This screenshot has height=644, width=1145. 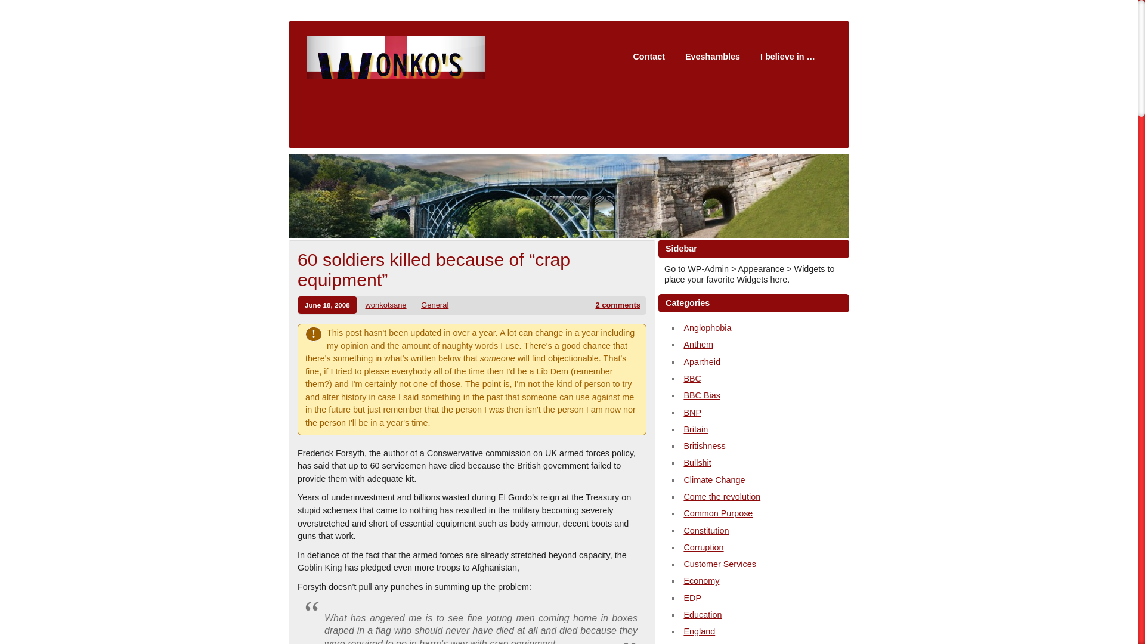 What do you see at coordinates (701, 580) in the screenshot?
I see `Economy` at bounding box center [701, 580].